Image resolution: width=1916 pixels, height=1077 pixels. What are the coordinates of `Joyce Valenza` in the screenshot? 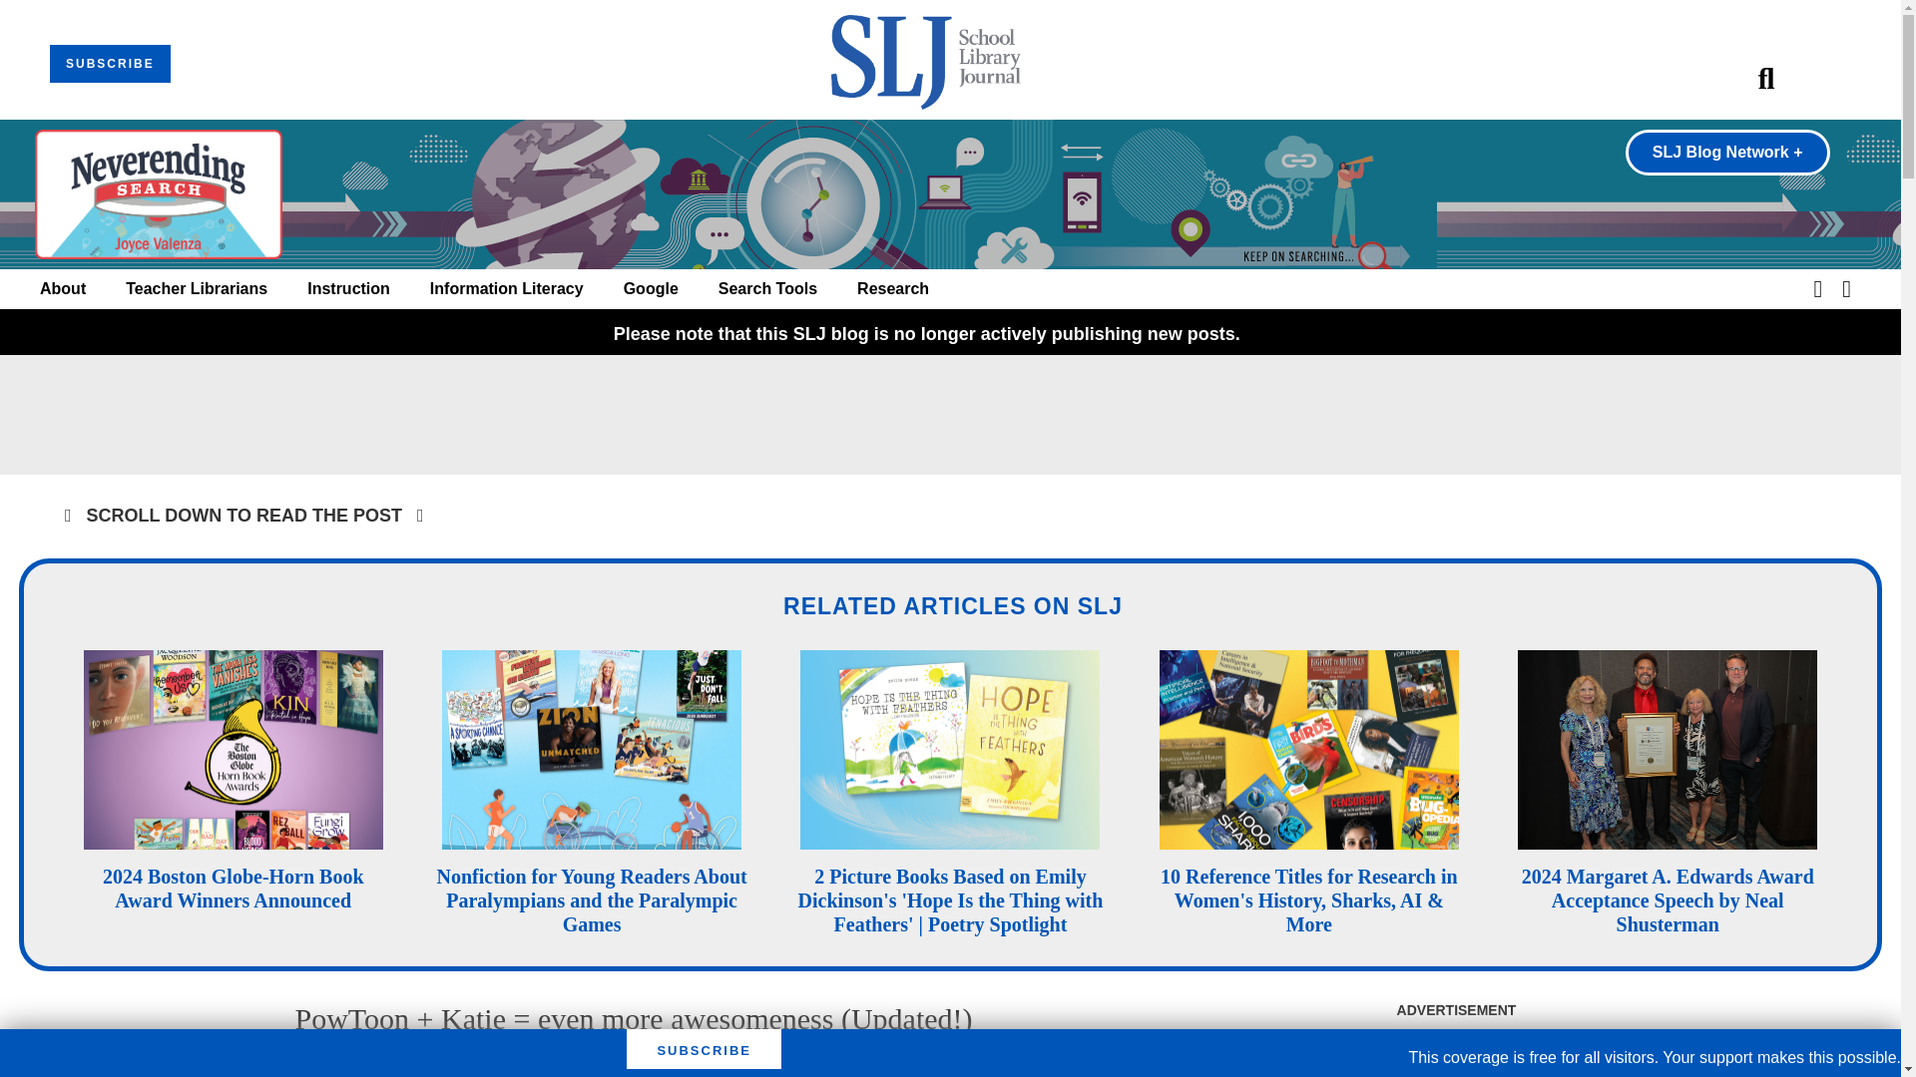 It's located at (464, 1065).